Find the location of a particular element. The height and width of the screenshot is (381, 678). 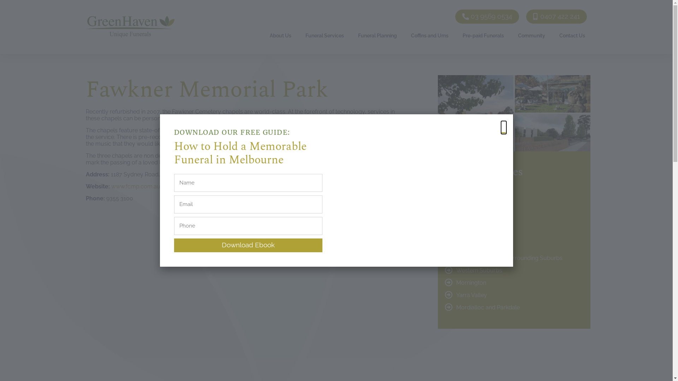

Pre-paid Funerals is located at coordinates (483, 35).